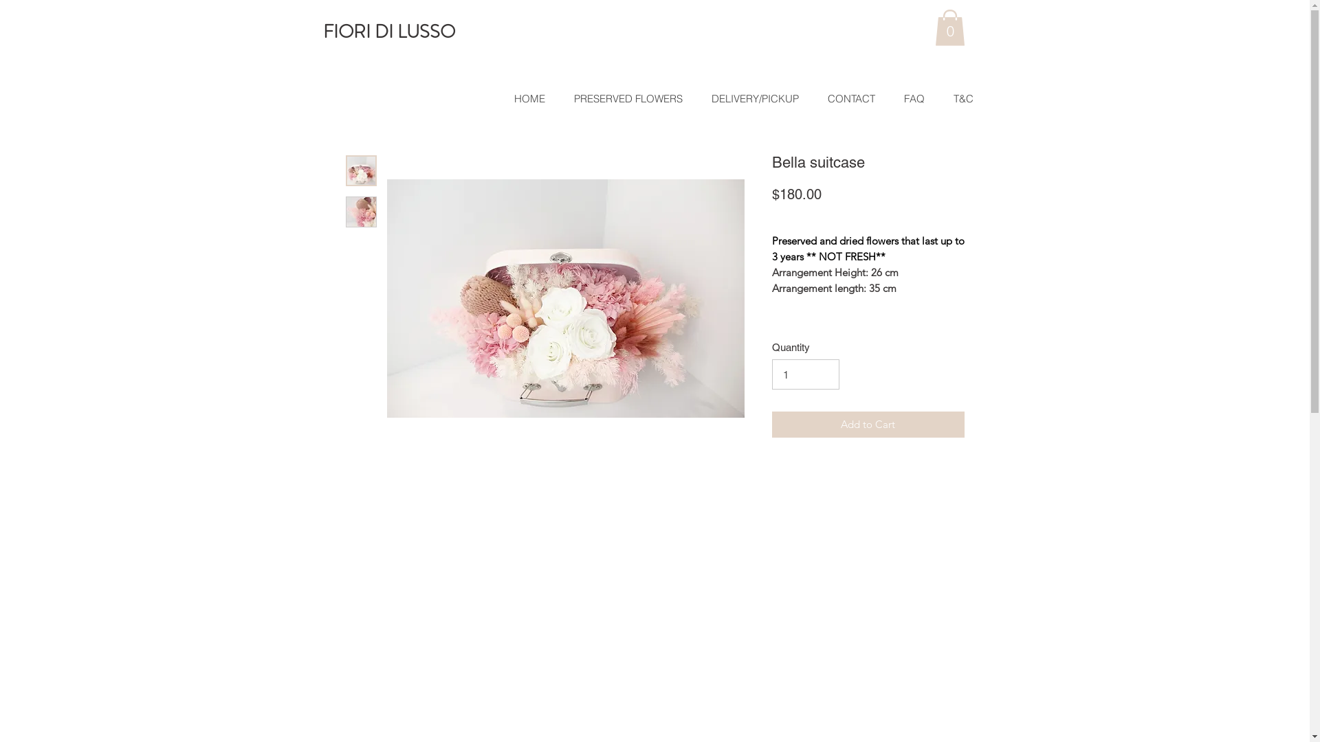 Image resolution: width=1320 pixels, height=742 pixels. Describe the element at coordinates (950, 27) in the screenshot. I see `0` at that location.